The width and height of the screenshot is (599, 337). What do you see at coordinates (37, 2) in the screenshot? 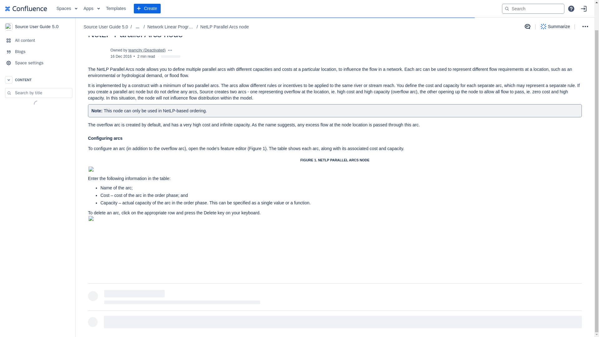
I see `Source User Guide 5.0` at bounding box center [37, 2].